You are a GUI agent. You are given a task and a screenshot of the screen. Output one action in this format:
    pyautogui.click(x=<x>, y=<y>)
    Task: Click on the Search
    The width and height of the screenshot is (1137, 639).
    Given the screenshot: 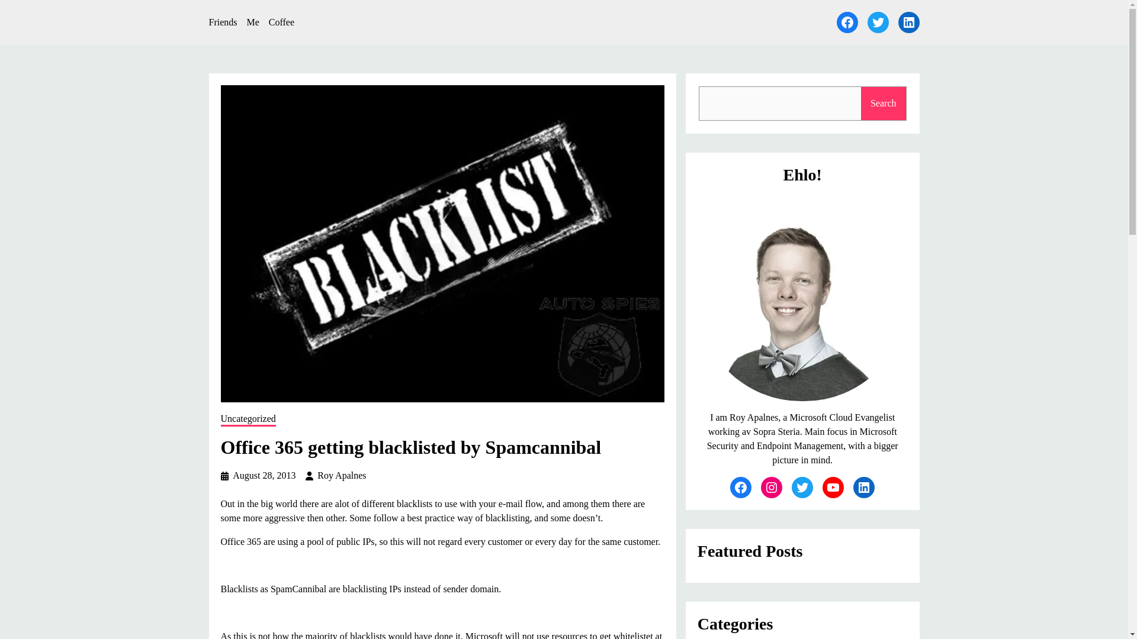 What is the action you would take?
    pyautogui.click(x=884, y=103)
    